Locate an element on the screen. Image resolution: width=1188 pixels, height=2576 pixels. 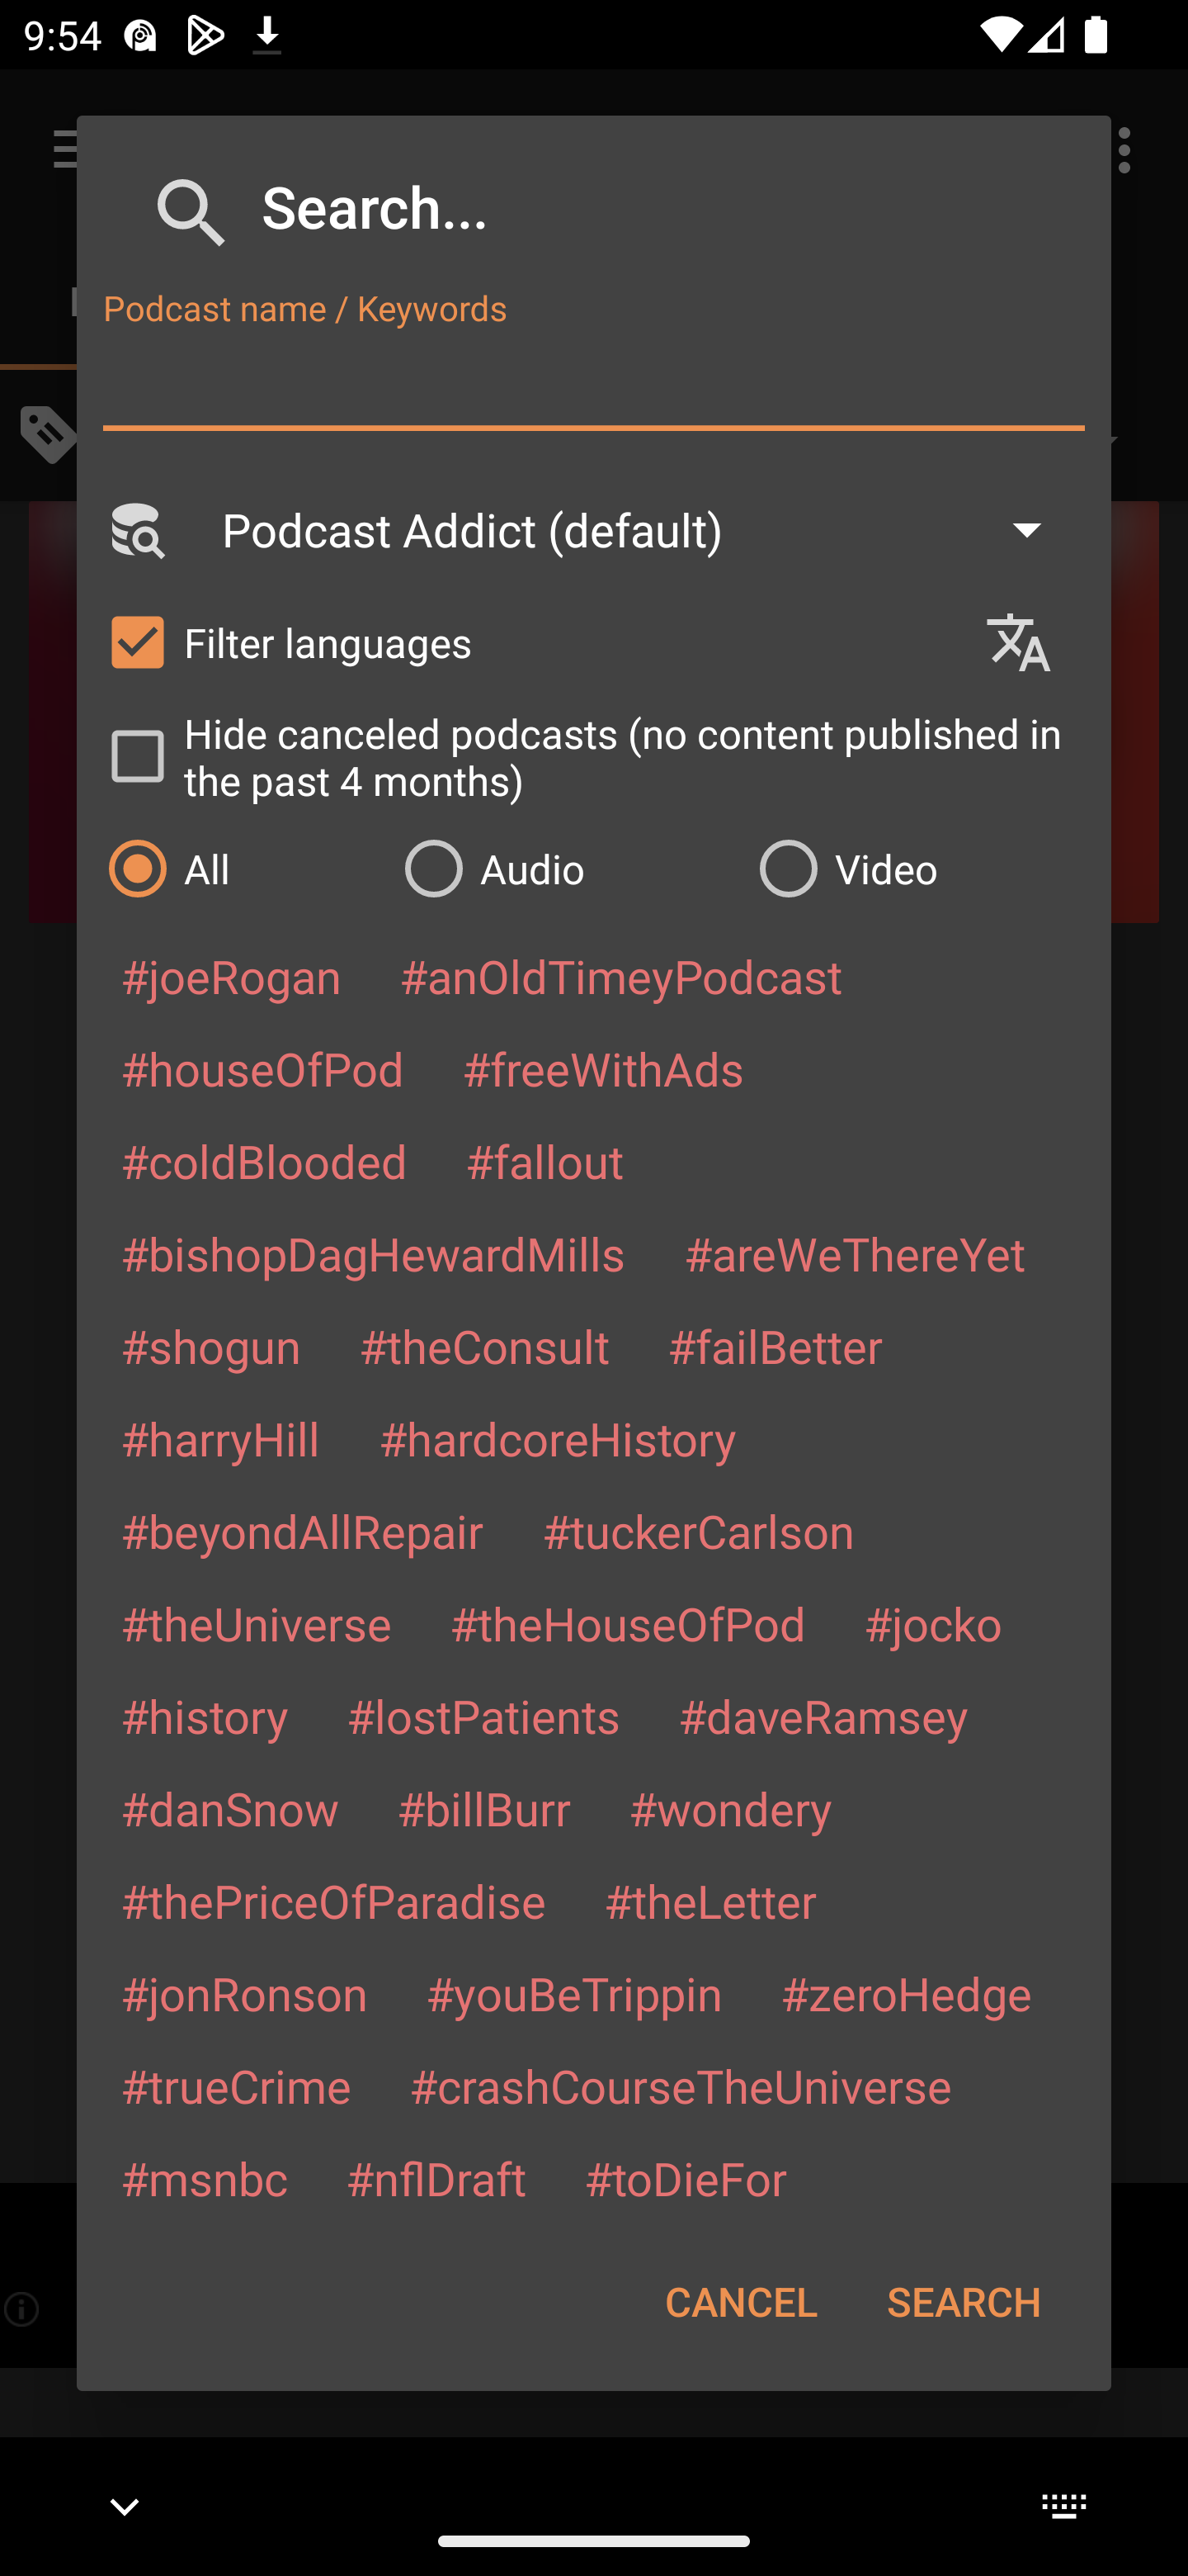
#freeWithAds is located at coordinates (603, 1068).